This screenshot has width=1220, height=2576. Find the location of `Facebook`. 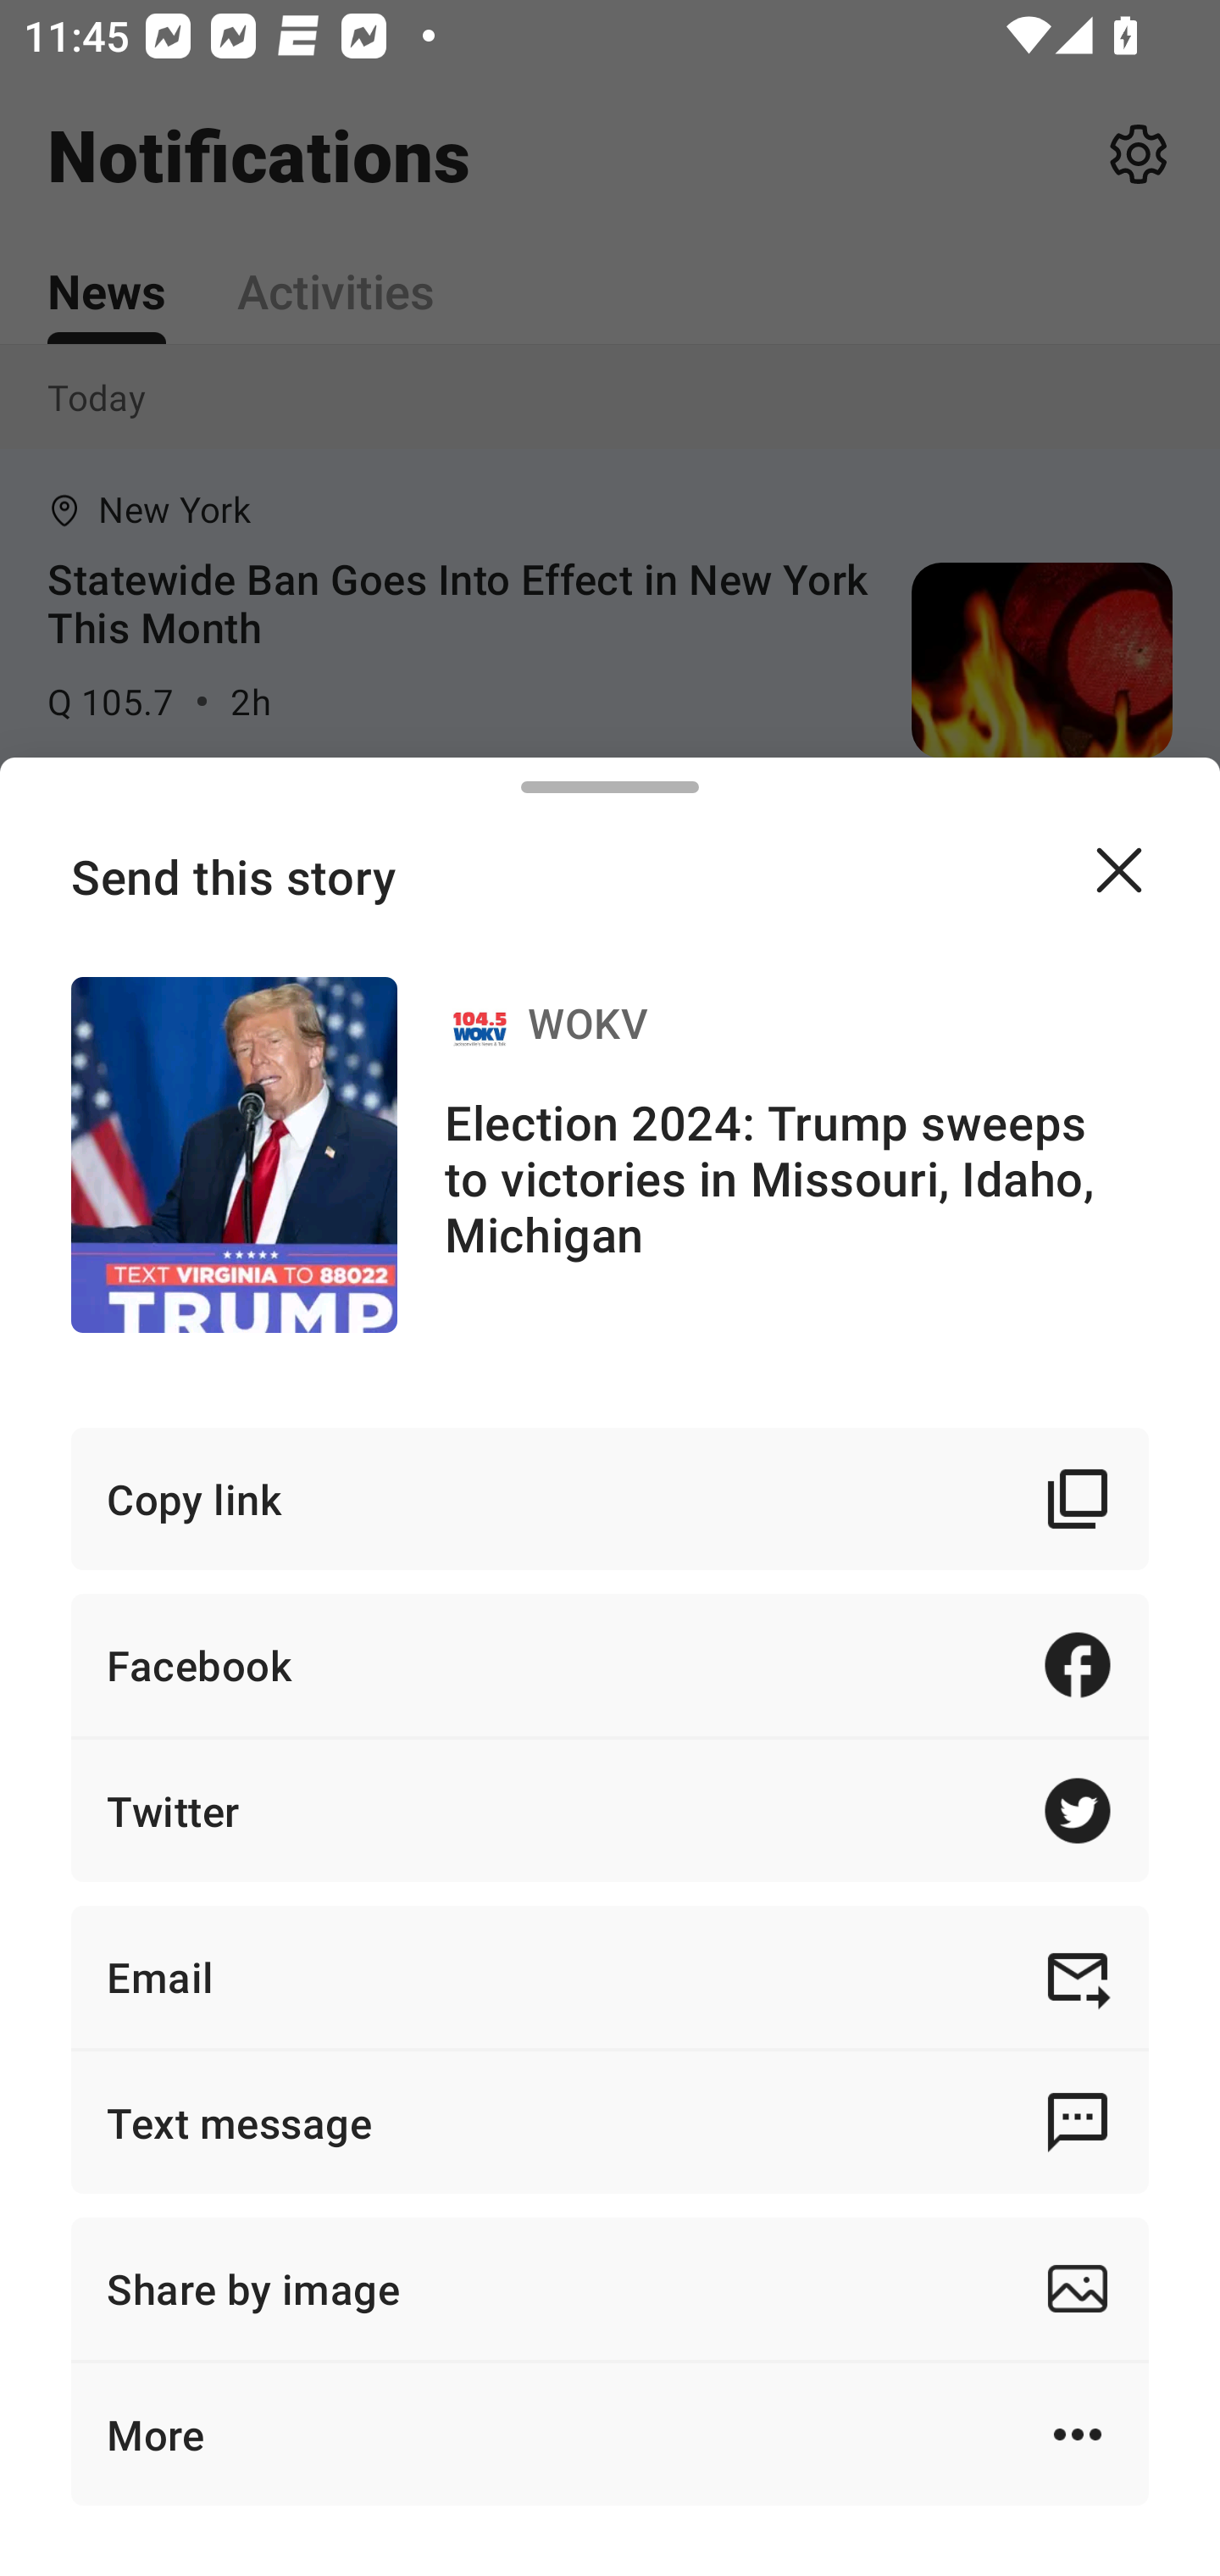

Facebook is located at coordinates (610, 1664).